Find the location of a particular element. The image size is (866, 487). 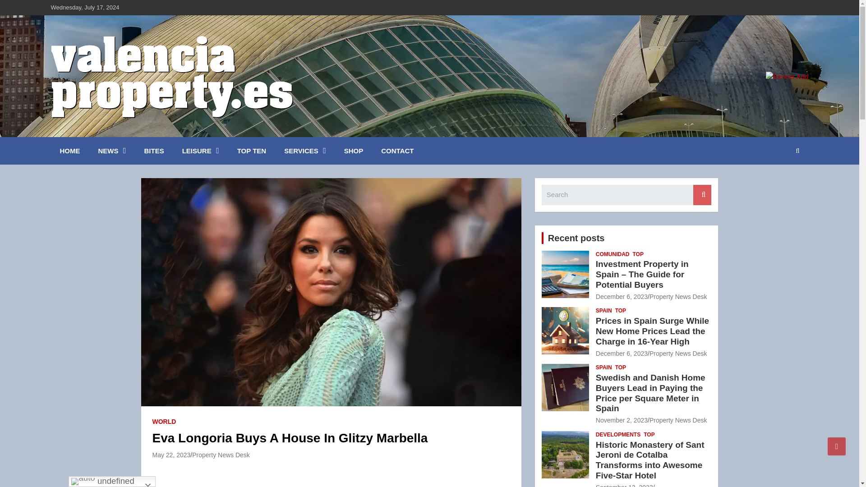

SHOP is located at coordinates (354, 151).